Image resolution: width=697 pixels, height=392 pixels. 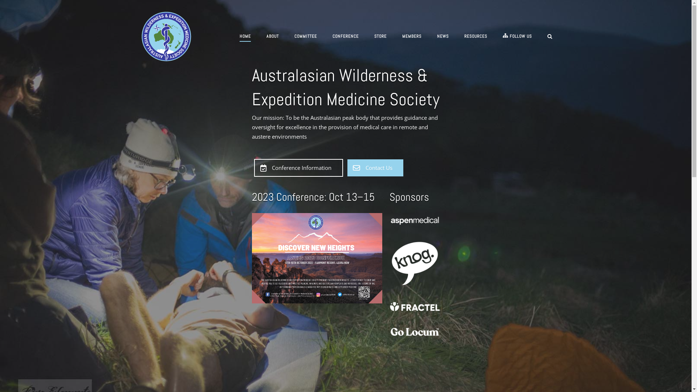 I want to click on NEWS, so click(x=443, y=38).